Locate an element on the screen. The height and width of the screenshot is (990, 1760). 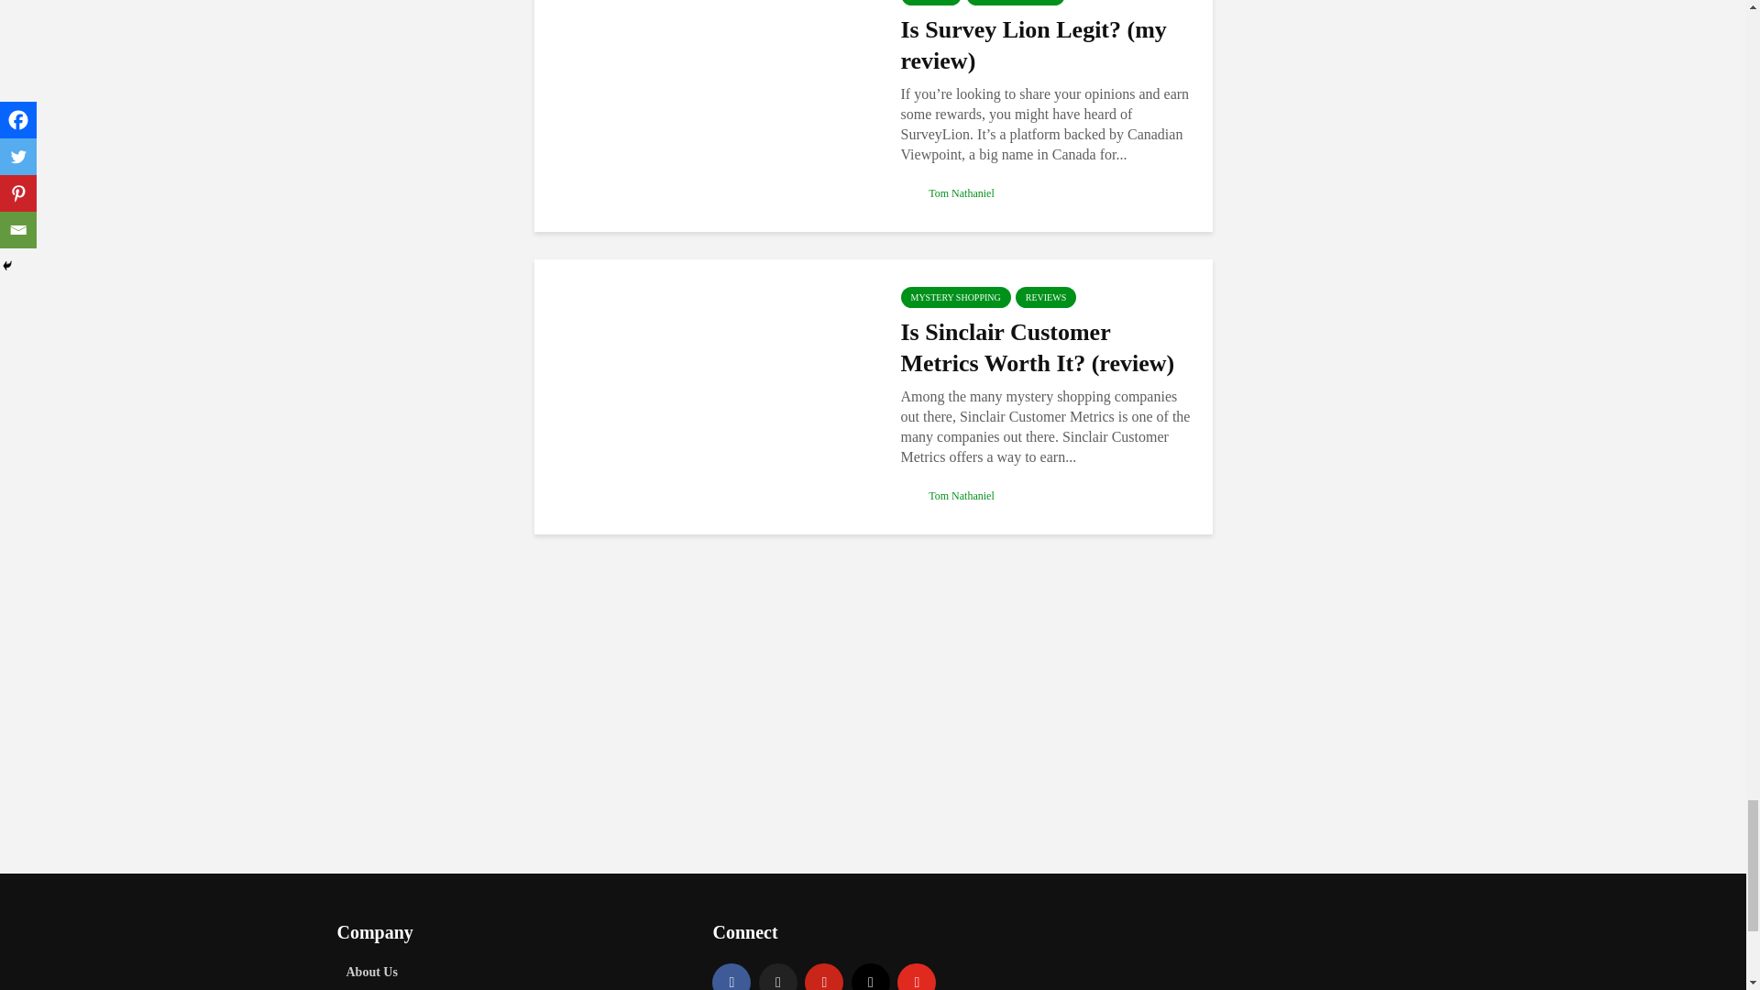
Pinterest is located at coordinates (823, 976).